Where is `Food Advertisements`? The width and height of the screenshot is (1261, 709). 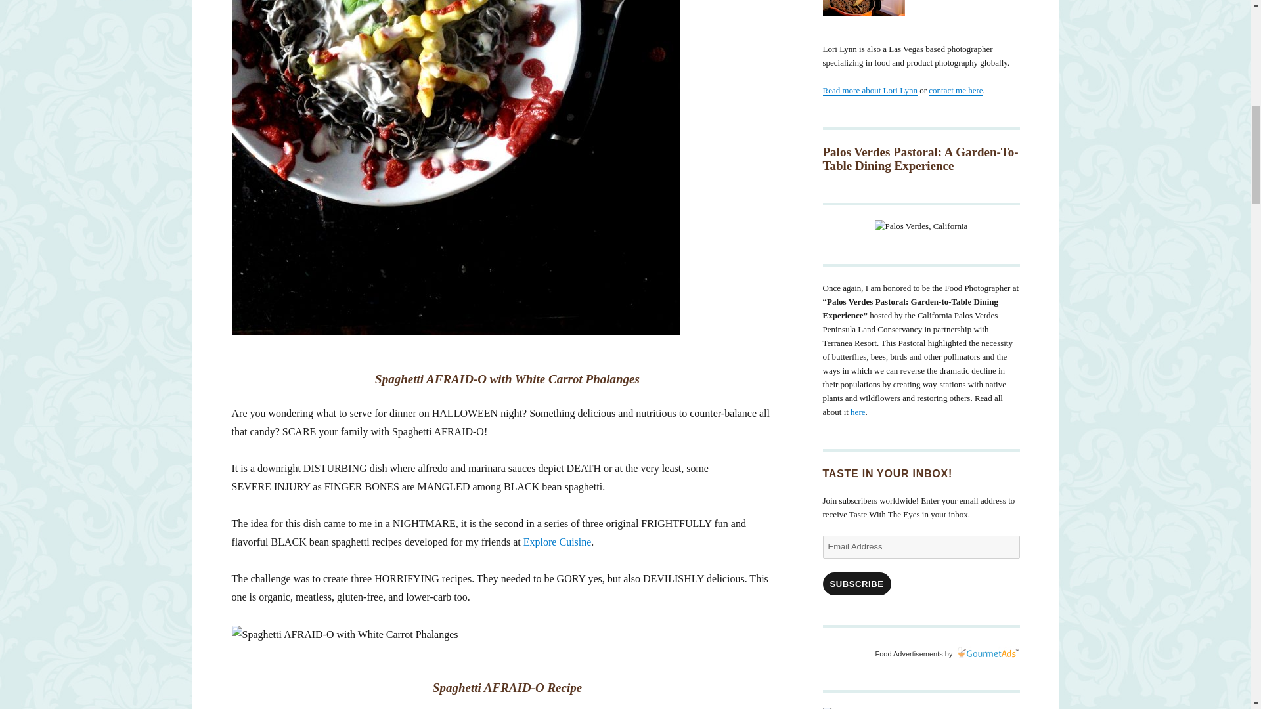 Food Advertisements is located at coordinates (908, 654).